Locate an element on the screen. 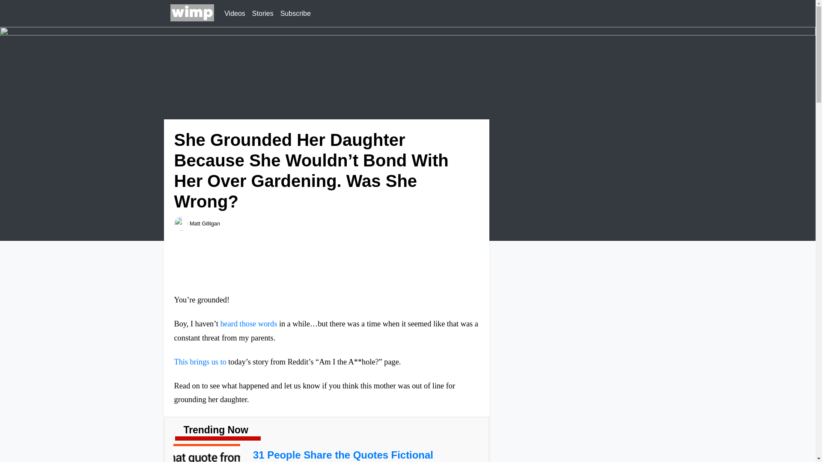 The height and width of the screenshot is (462, 822). Matt Gilligan is located at coordinates (205, 223).